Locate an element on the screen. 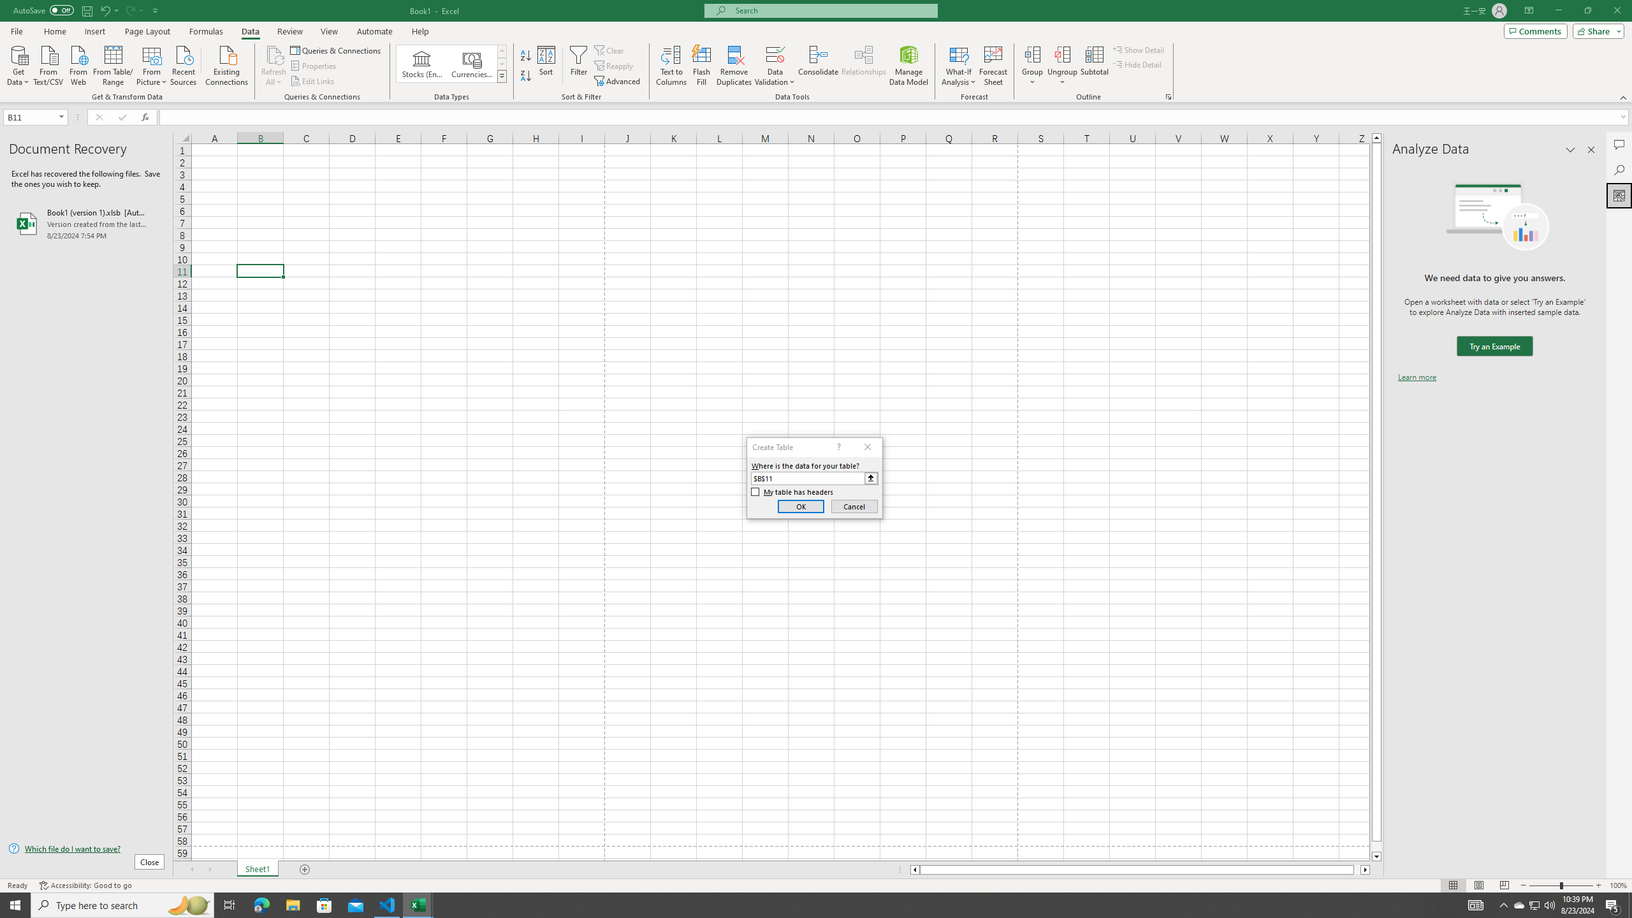  Row Down is located at coordinates (502, 64).